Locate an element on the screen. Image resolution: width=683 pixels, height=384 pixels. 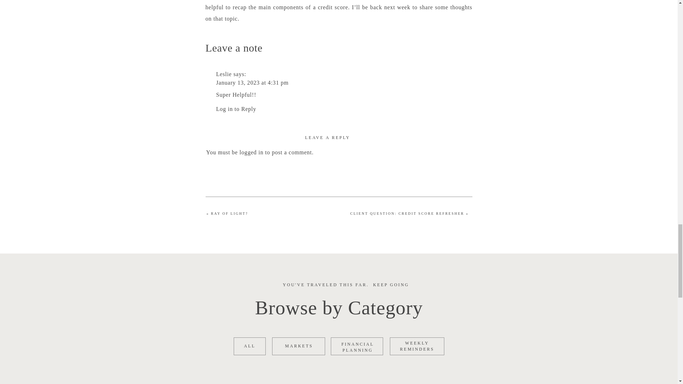
YOU'VE TRAVELED THIS FAR.  KEEP GOING is located at coordinates (346, 284).